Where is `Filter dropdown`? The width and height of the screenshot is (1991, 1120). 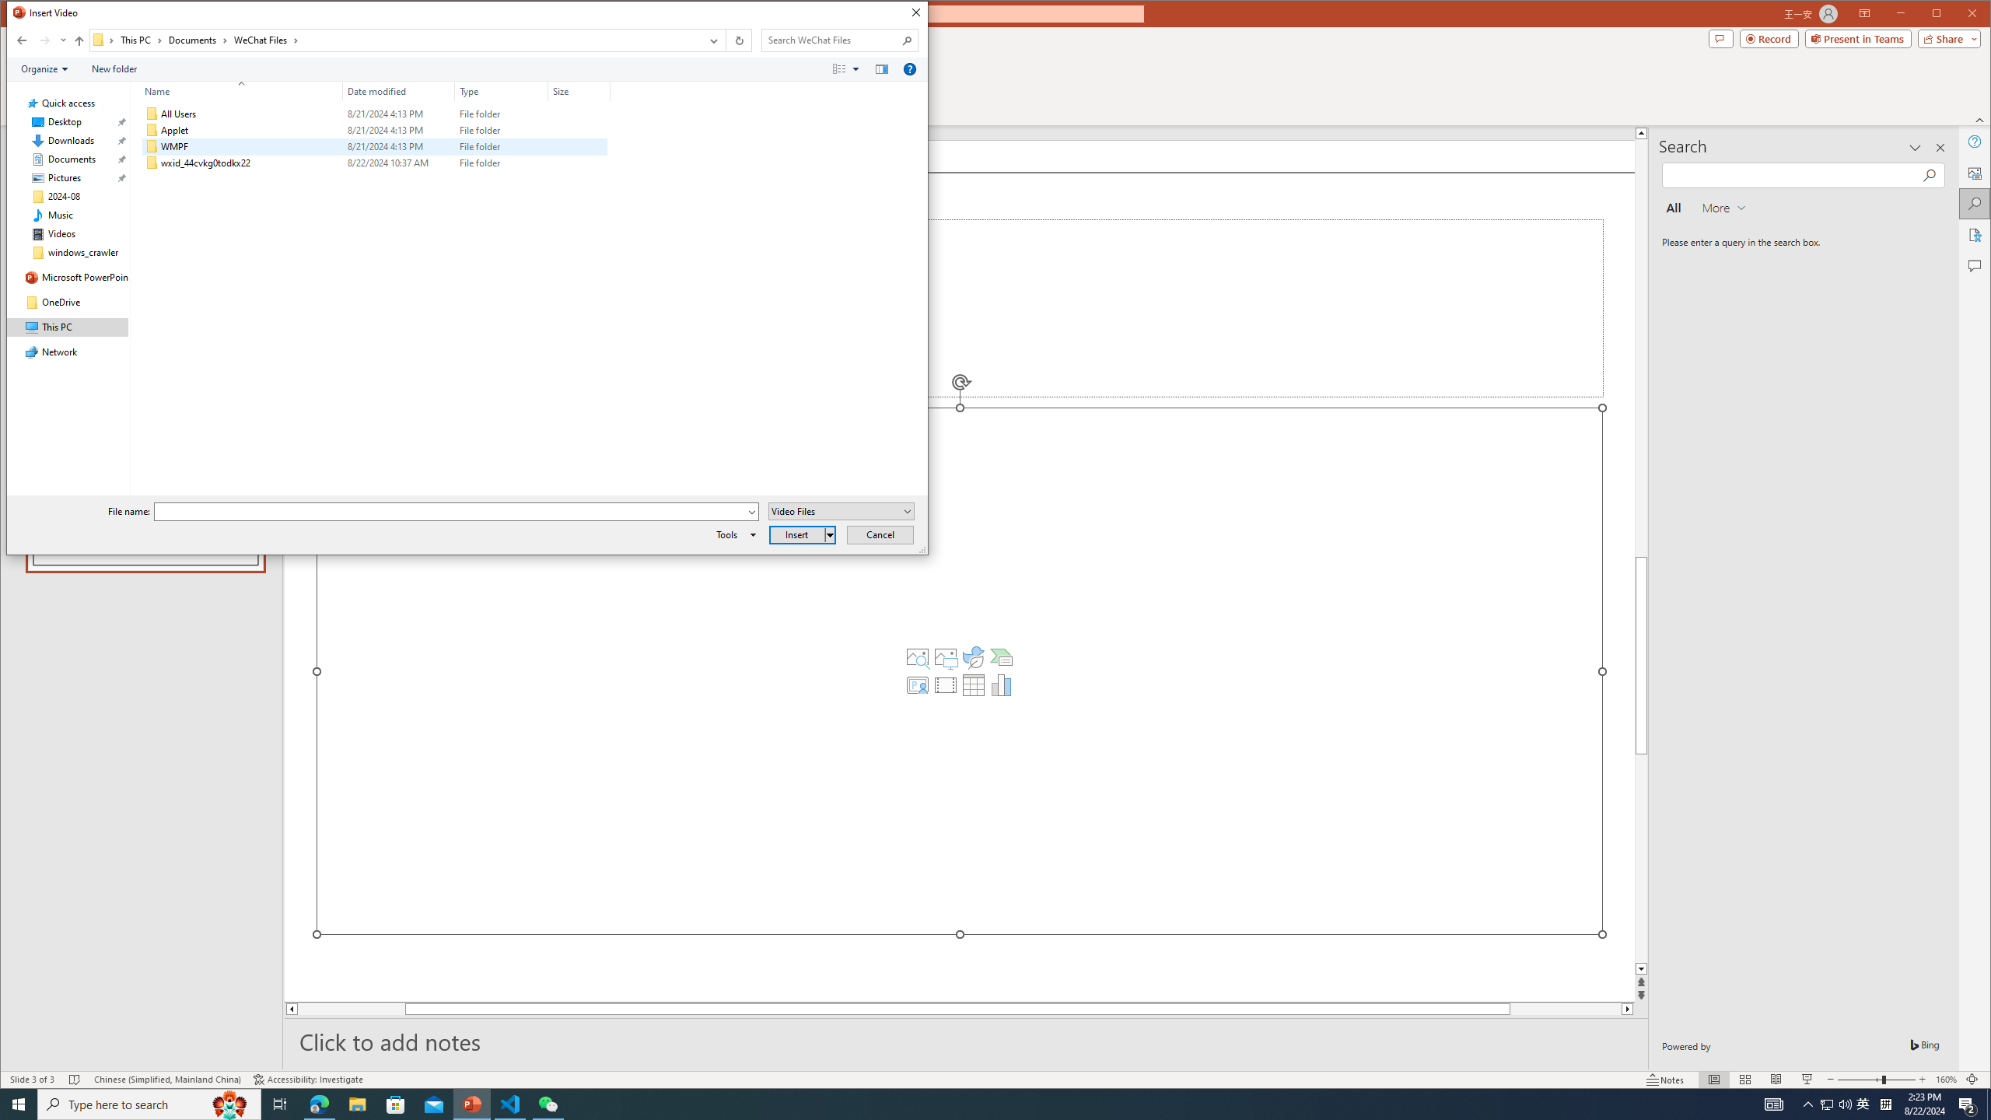 Filter dropdown is located at coordinates (604, 91).